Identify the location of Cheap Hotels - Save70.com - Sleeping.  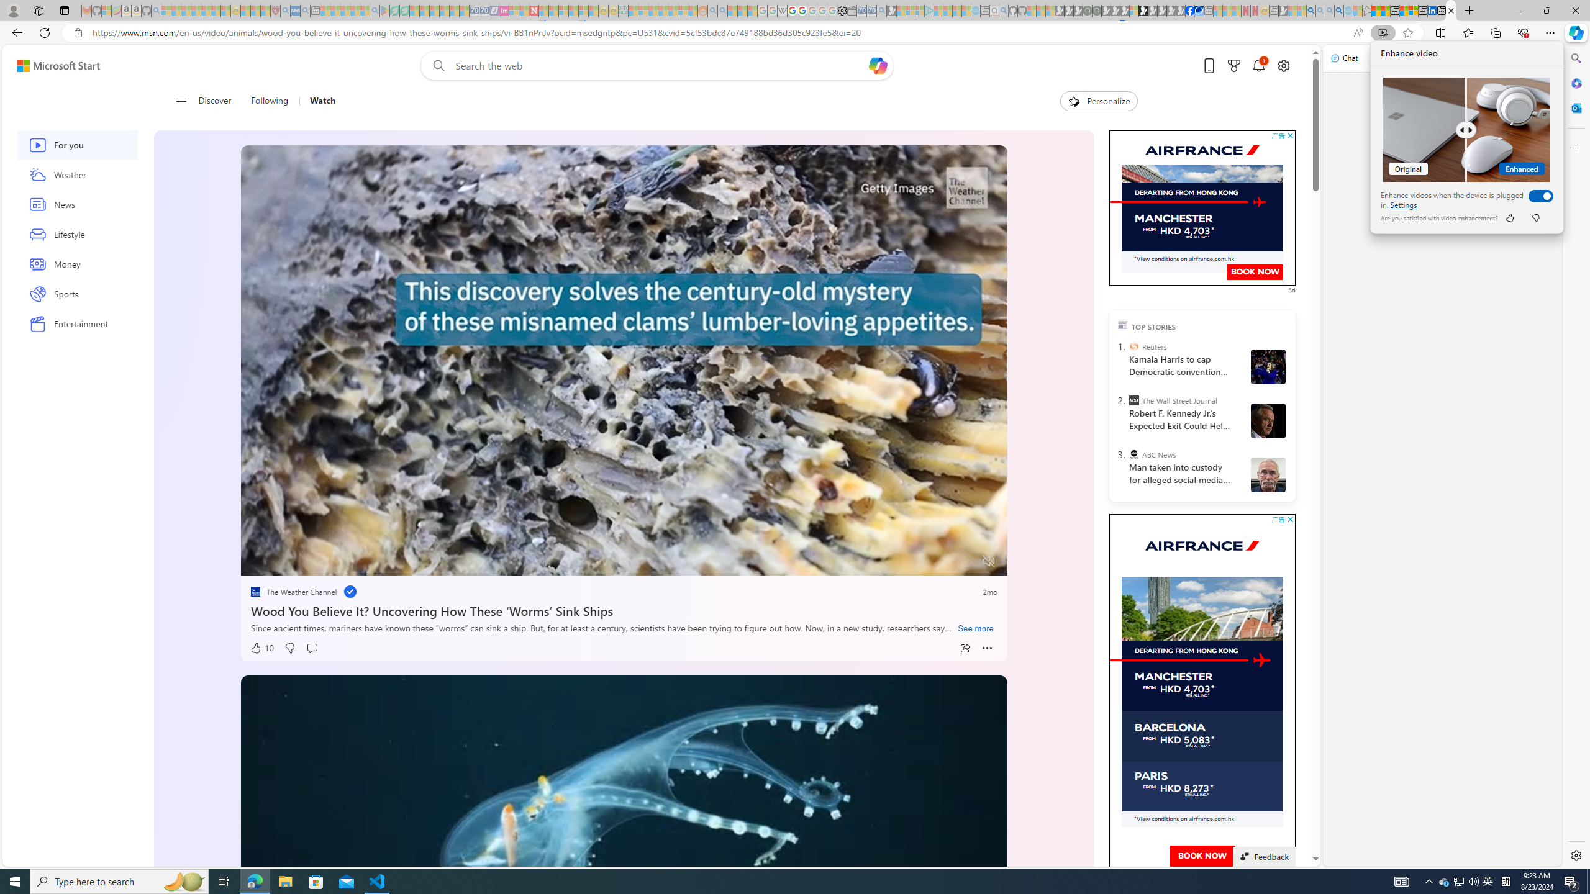
(15, 882).